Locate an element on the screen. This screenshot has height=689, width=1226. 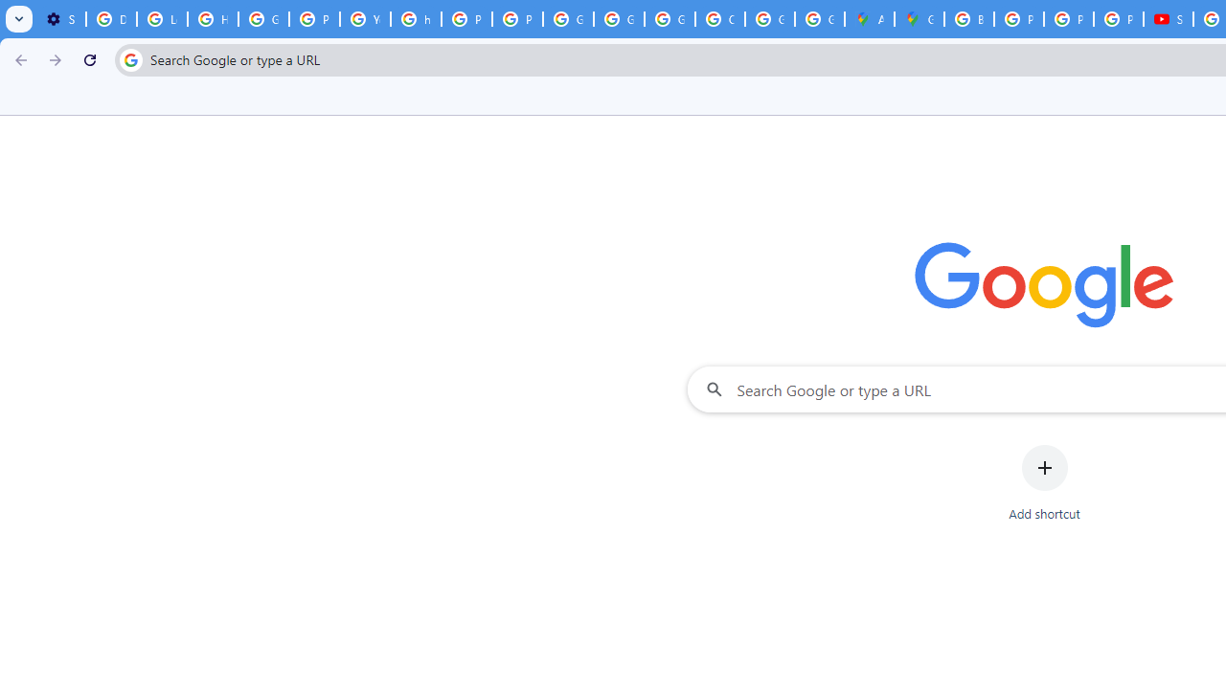
Privacy Help Center - Policies Help is located at coordinates (466, 19).